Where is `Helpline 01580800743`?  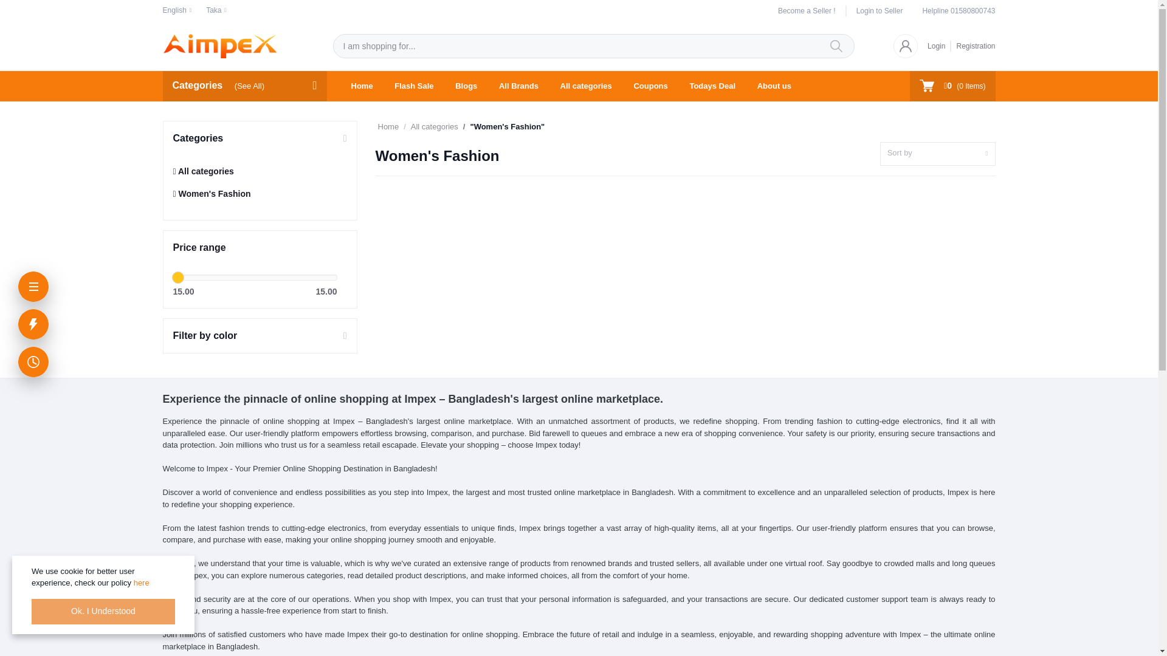 Helpline 01580800743 is located at coordinates (958, 11).